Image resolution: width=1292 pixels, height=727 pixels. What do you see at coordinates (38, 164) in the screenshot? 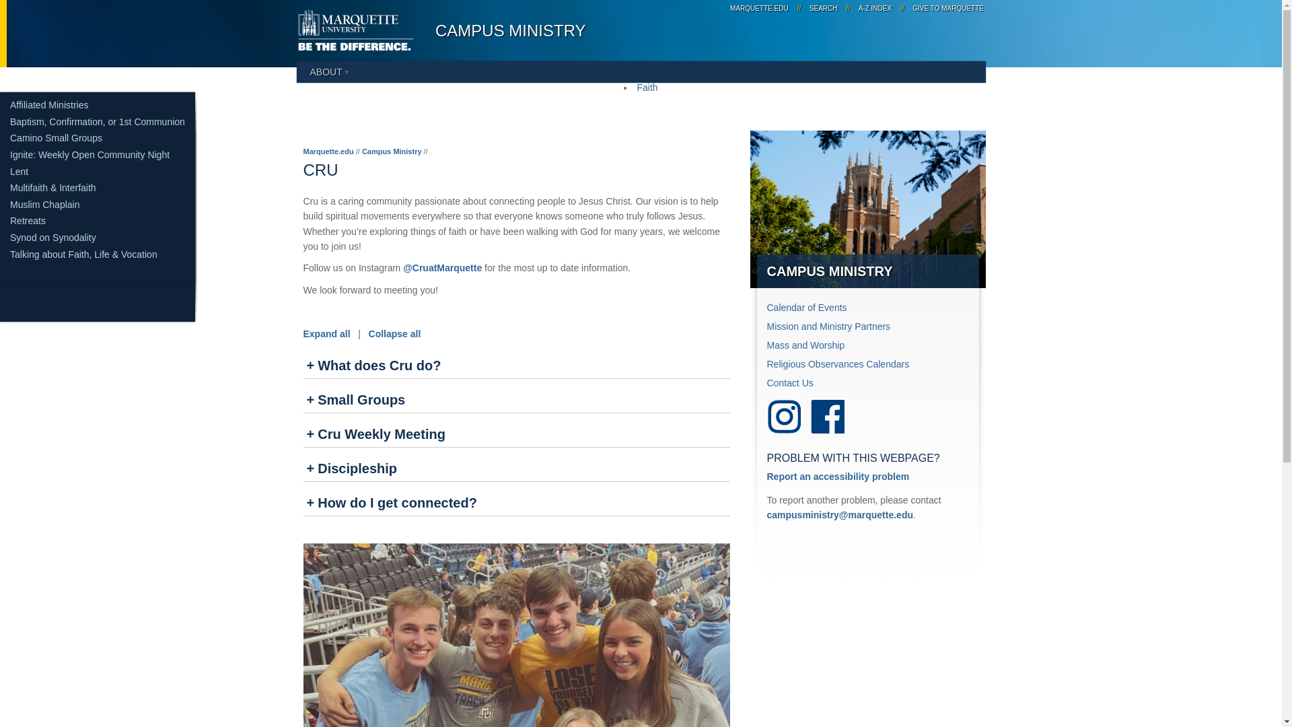
I see `Midnight Run` at bounding box center [38, 164].